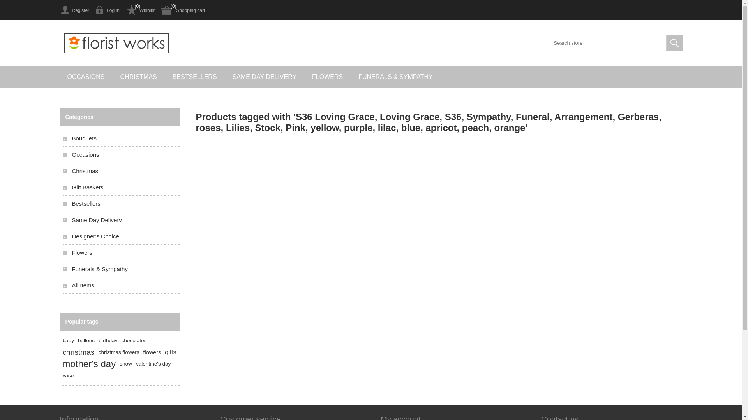 Image resolution: width=748 pixels, height=420 pixels. Describe the element at coordinates (121, 171) in the screenshot. I see `Christmas` at that location.